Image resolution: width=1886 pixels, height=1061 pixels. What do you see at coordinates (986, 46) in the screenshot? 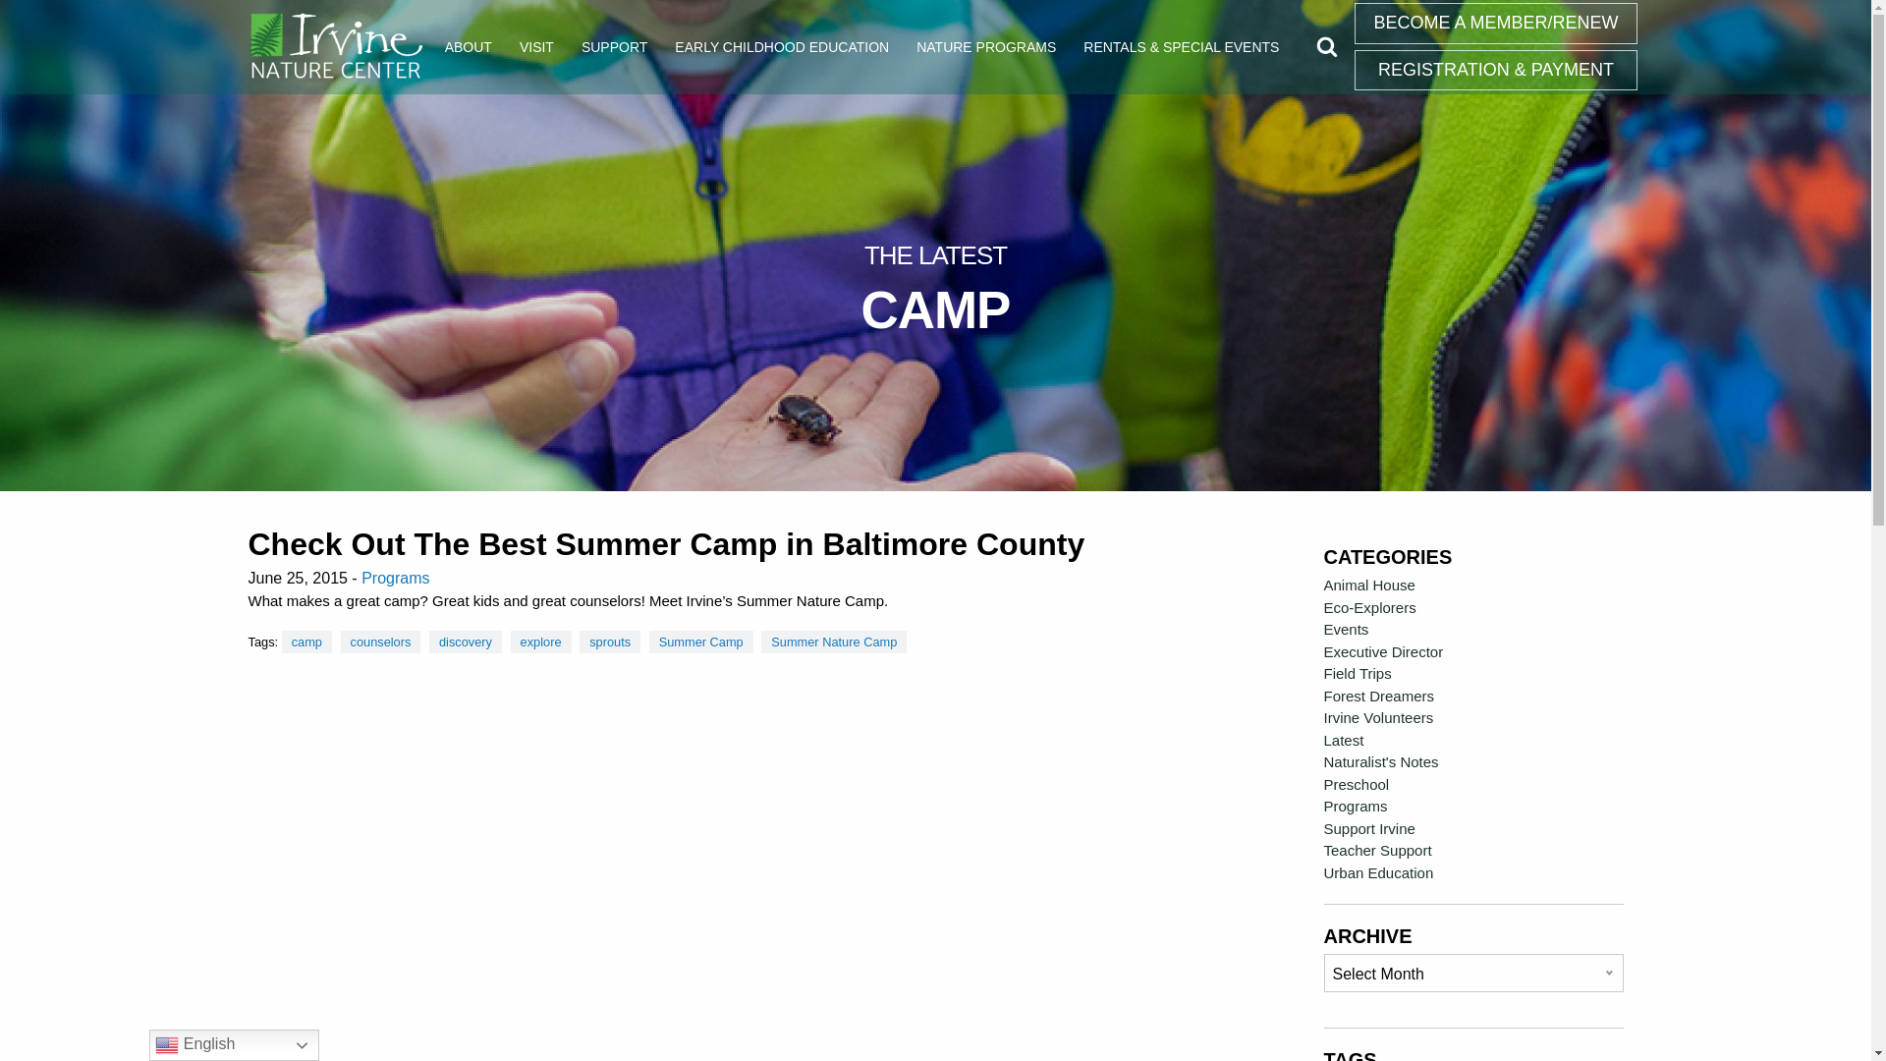
I see `NATURE PROGRAMS` at bounding box center [986, 46].